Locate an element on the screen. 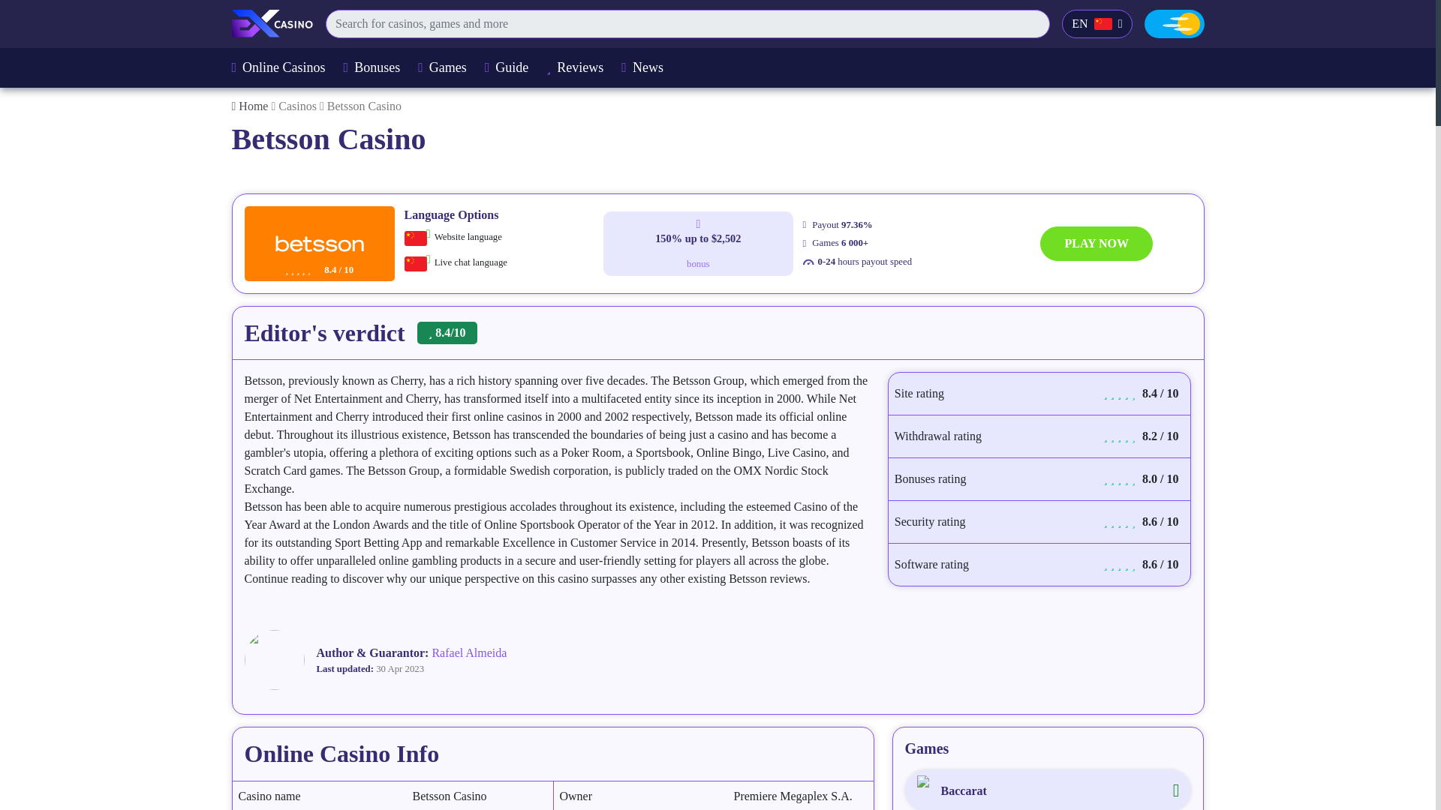 The height and width of the screenshot is (810, 1441). Home is located at coordinates (251, 106).